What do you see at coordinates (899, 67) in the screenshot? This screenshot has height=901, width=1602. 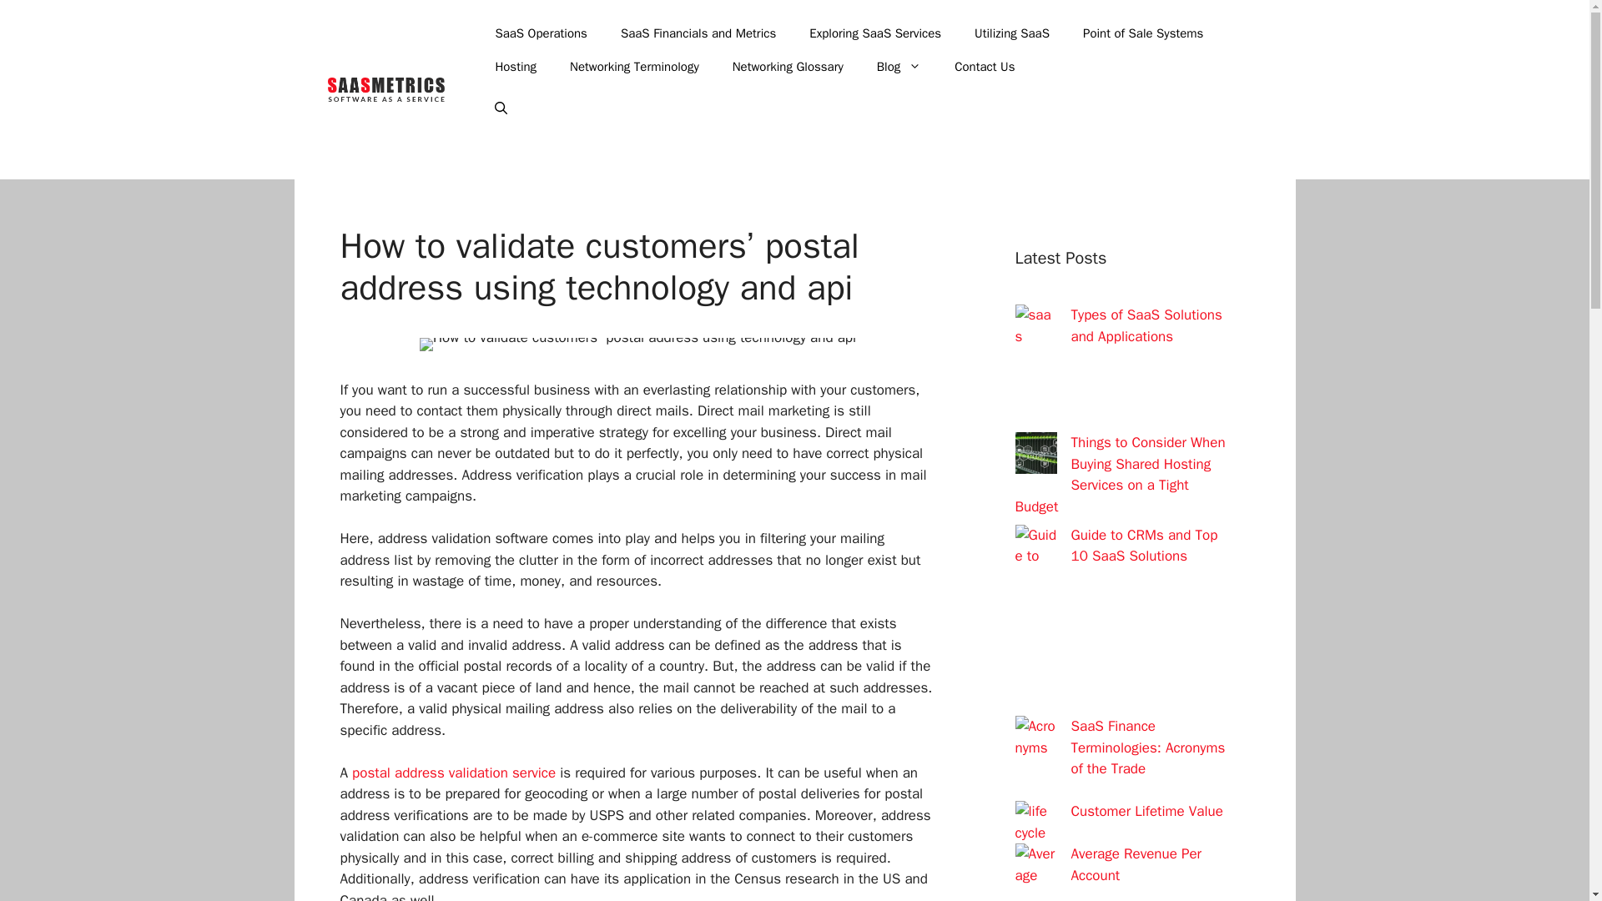 I see `Blog` at bounding box center [899, 67].